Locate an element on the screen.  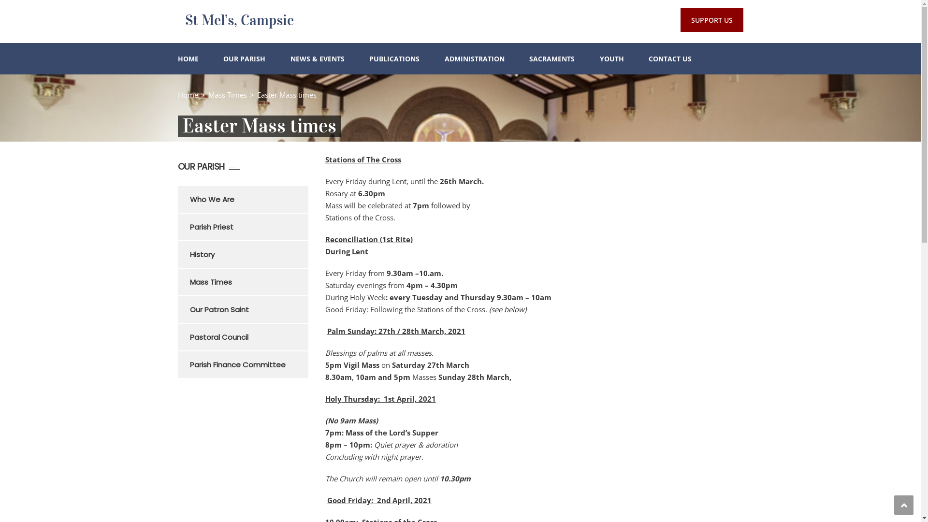
Parish Finance Committee is located at coordinates (248, 364).